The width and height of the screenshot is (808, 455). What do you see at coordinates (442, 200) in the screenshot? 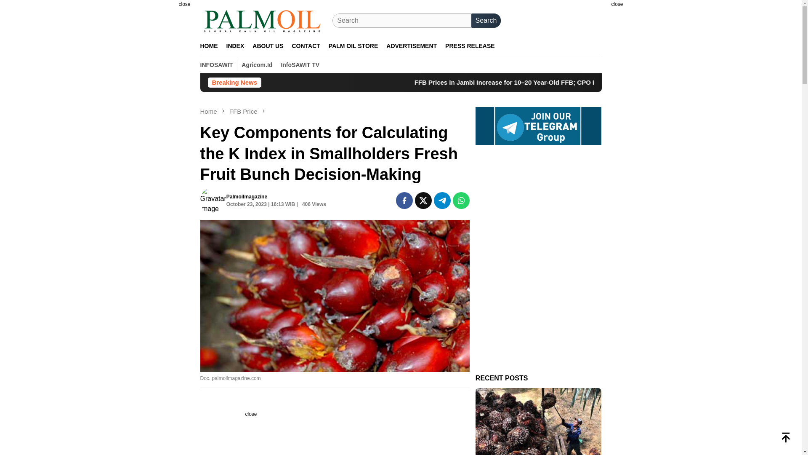
I see `Telegram Share` at bounding box center [442, 200].